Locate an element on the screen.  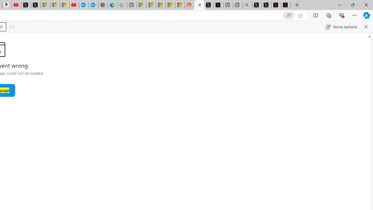
Shanghai, China weather forecast | Microsoft Weather is located at coordinates (151, 5).